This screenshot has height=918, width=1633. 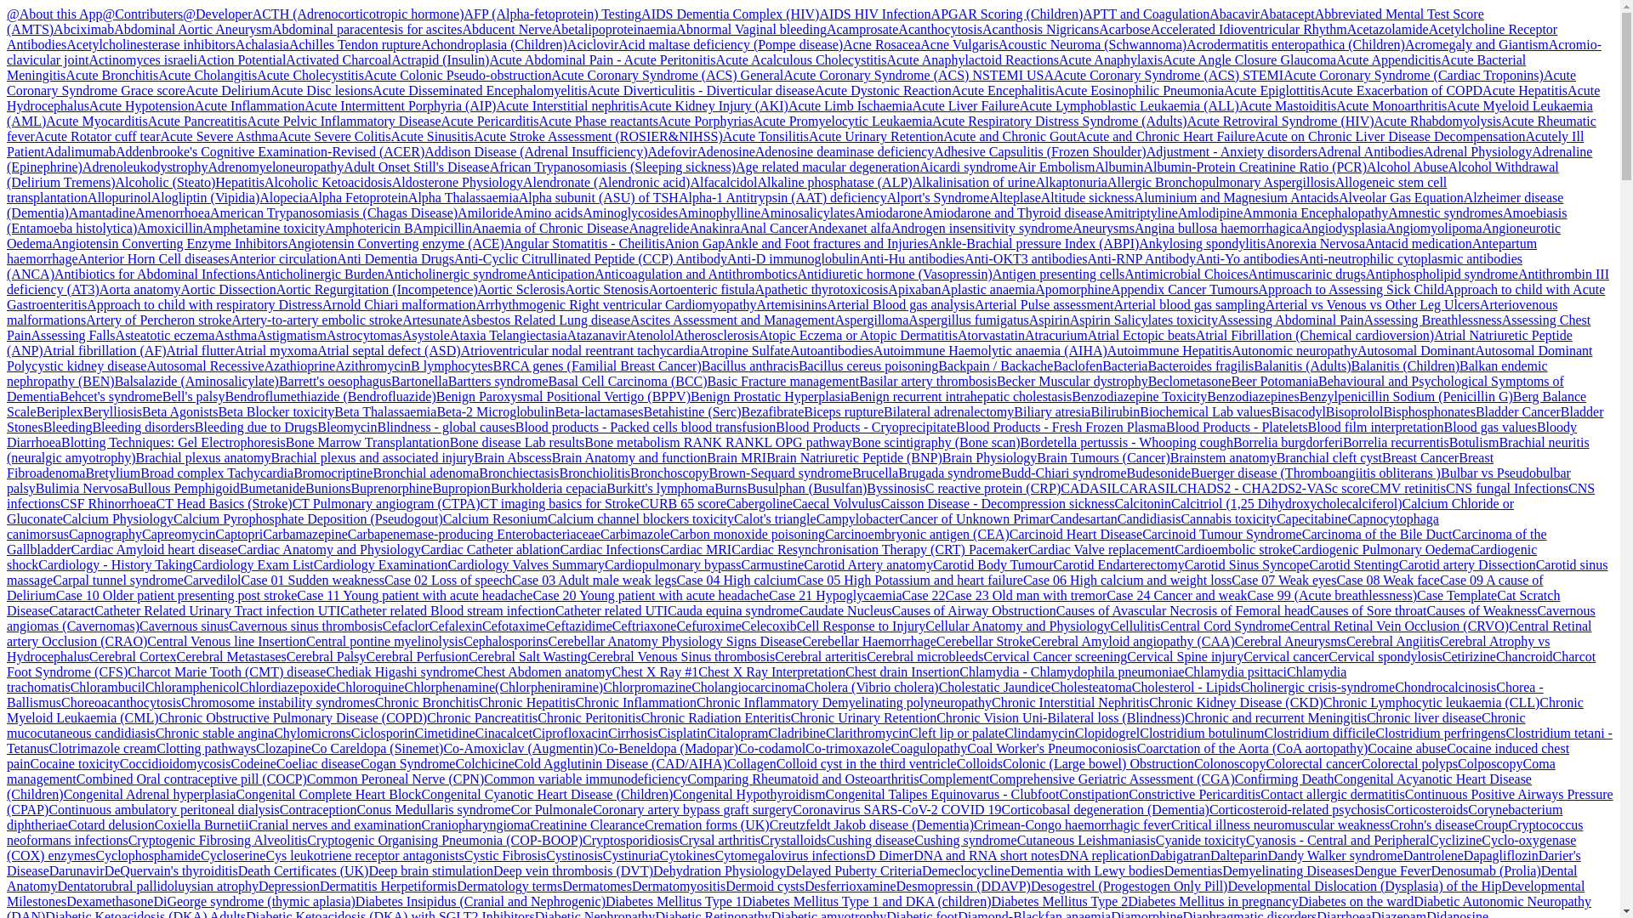 What do you see at coordinates (614, 29) in the screenshot?
I see `Abetalipoproteinaemia` at bounding box center [614, 29].